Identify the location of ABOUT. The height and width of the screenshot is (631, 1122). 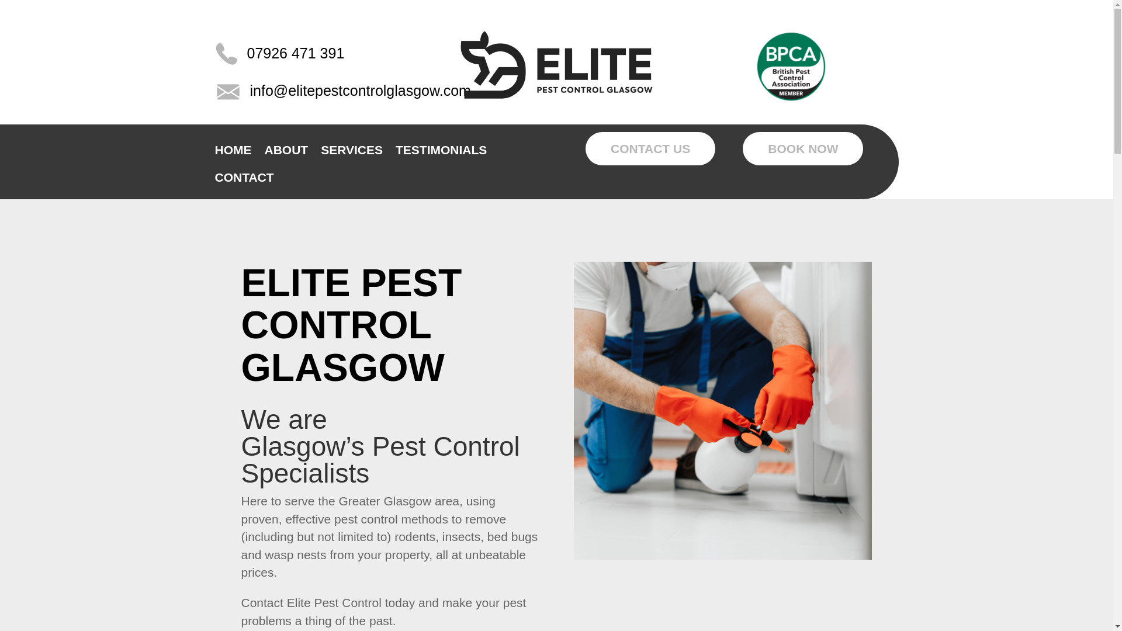
(285, 152).